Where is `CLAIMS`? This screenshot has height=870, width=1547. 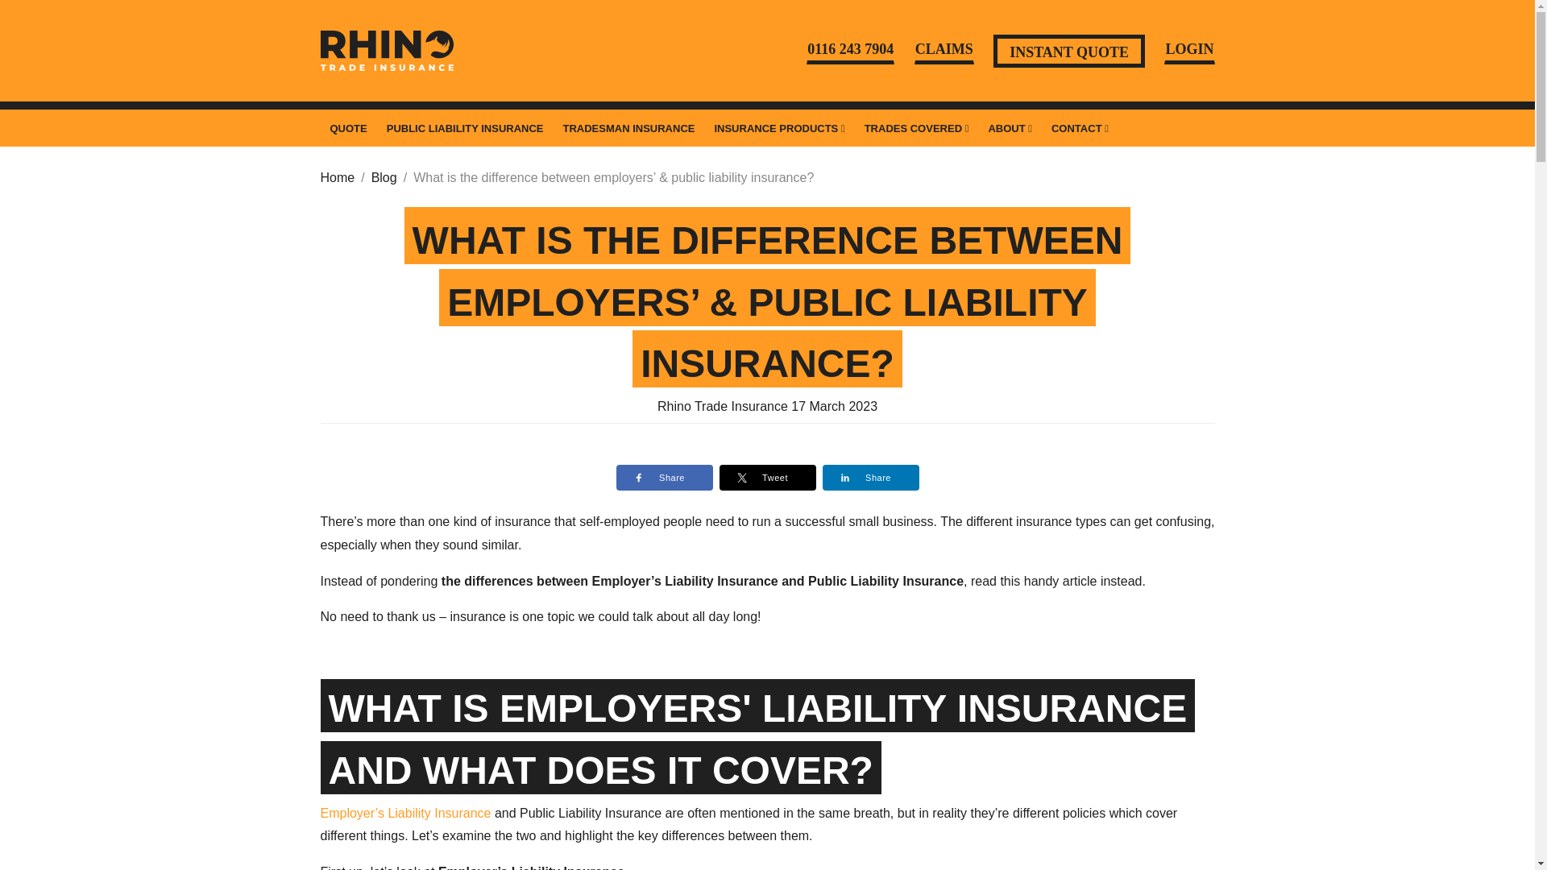 CLAIMS is located at coordinates (944, 50).